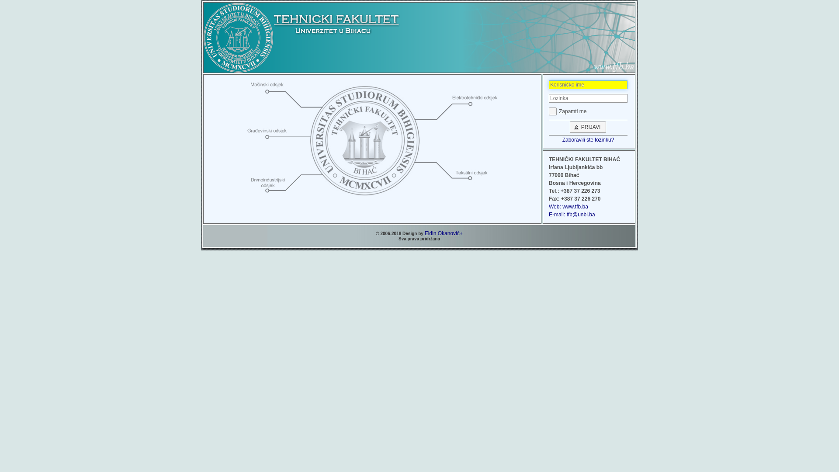 The image size is (839, 472). Describe the element at coordinates (569, 207) in the screenshot. I see `Web: www.tfb.ba` at that location.